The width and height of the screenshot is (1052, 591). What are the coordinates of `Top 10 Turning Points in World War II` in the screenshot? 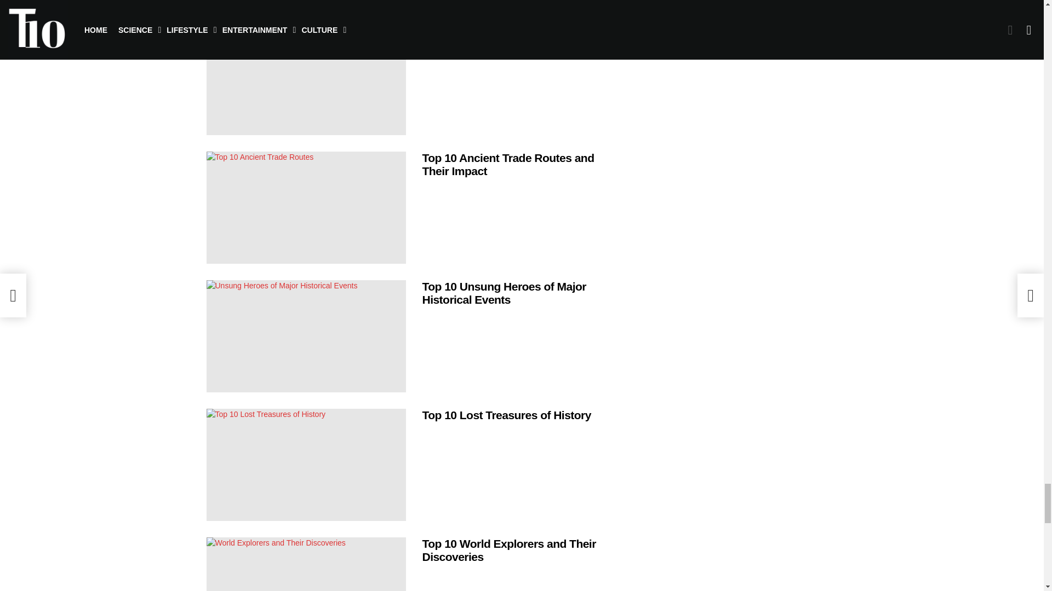 It's located at (306, 79).